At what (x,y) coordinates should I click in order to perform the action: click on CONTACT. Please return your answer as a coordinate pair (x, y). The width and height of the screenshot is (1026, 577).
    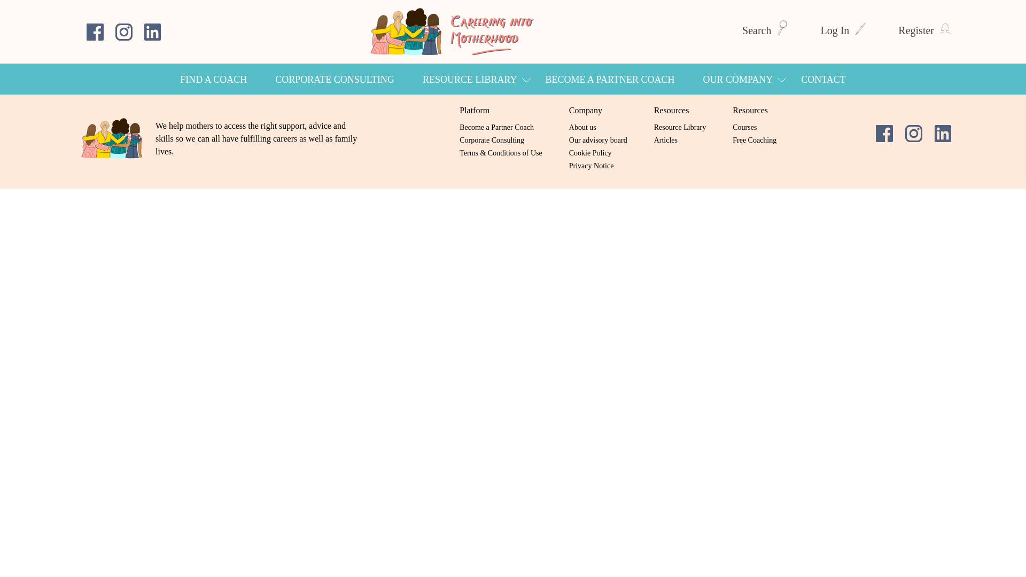
    Looking at the image, I should click on (823, 79).